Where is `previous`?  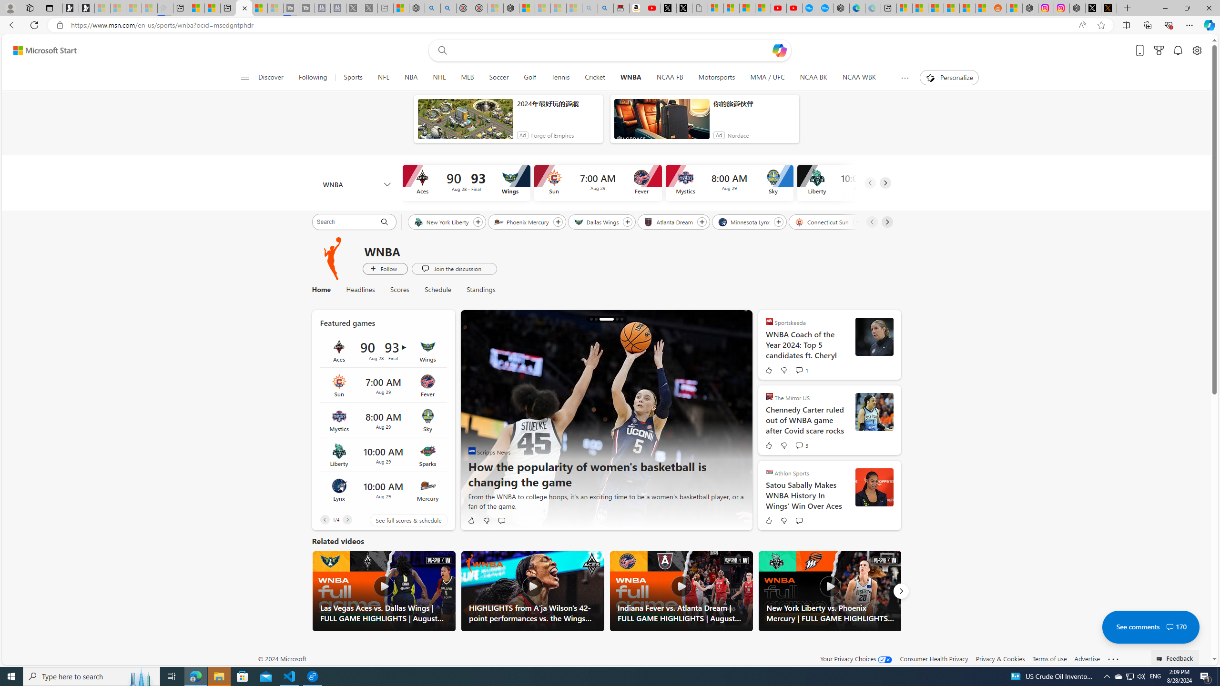 previous is located at coordinates (474, 420).